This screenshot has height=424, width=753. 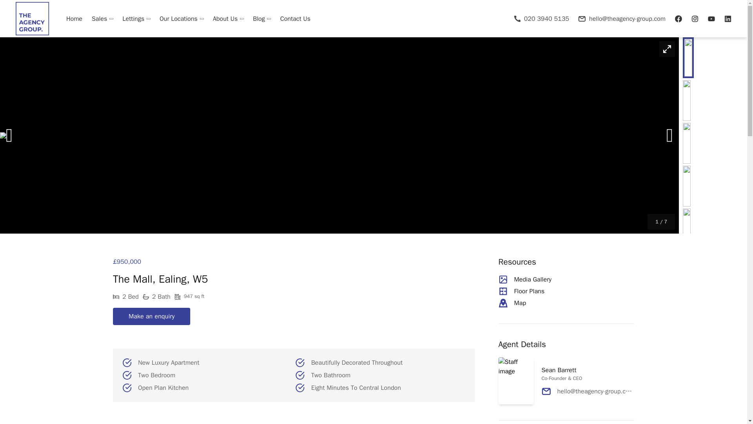 I want to click on 020 3940 5135, so click(x=542, y=18).